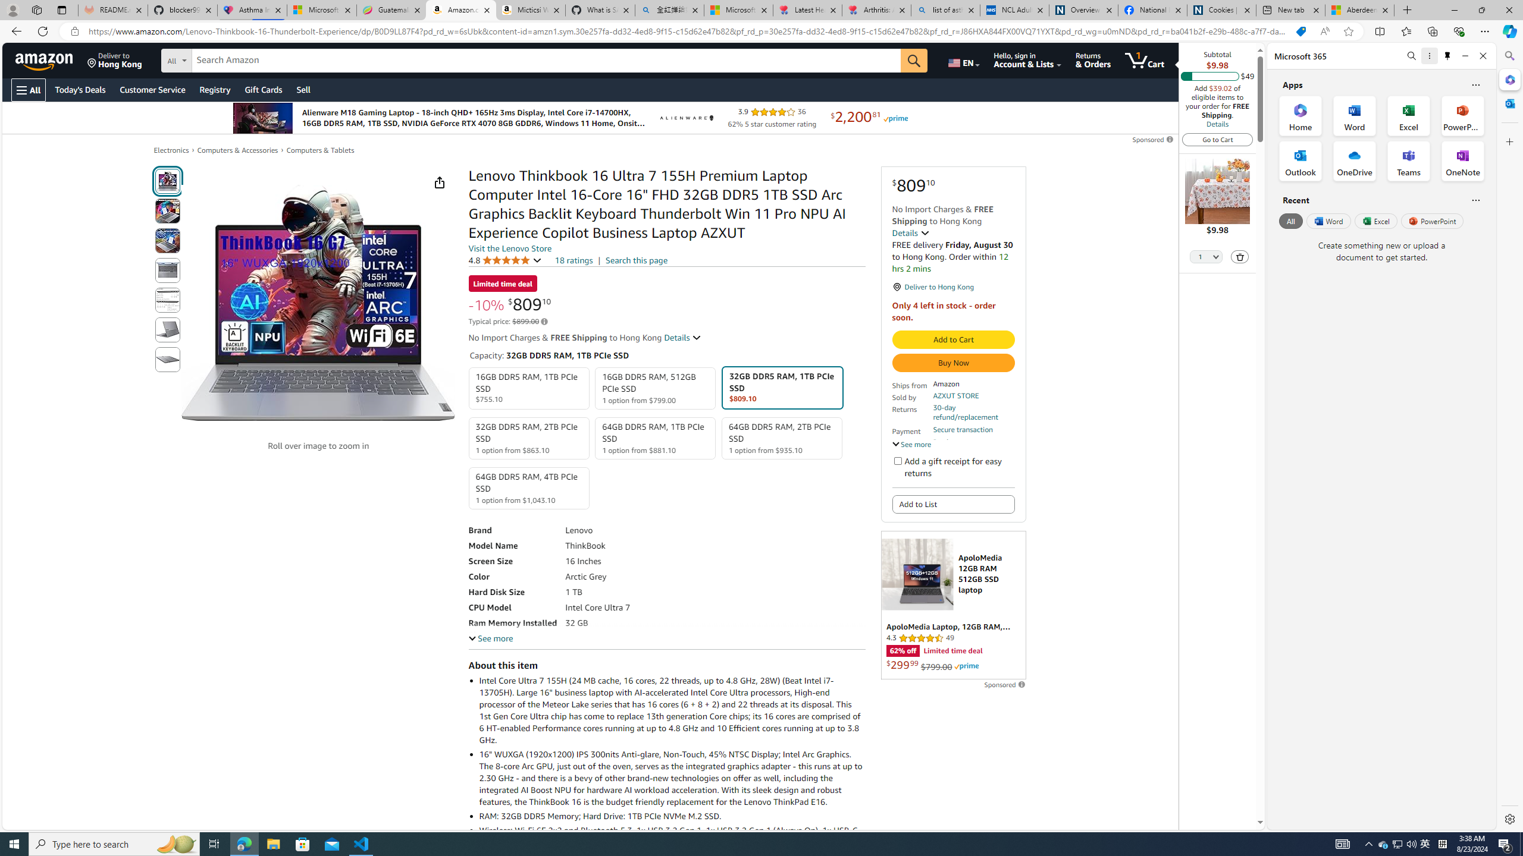 This screenshot has height=856, width=1523. Describe the element at coordinates (1300, 161) in the screenshot. I see `Outlook Office App` at that location.